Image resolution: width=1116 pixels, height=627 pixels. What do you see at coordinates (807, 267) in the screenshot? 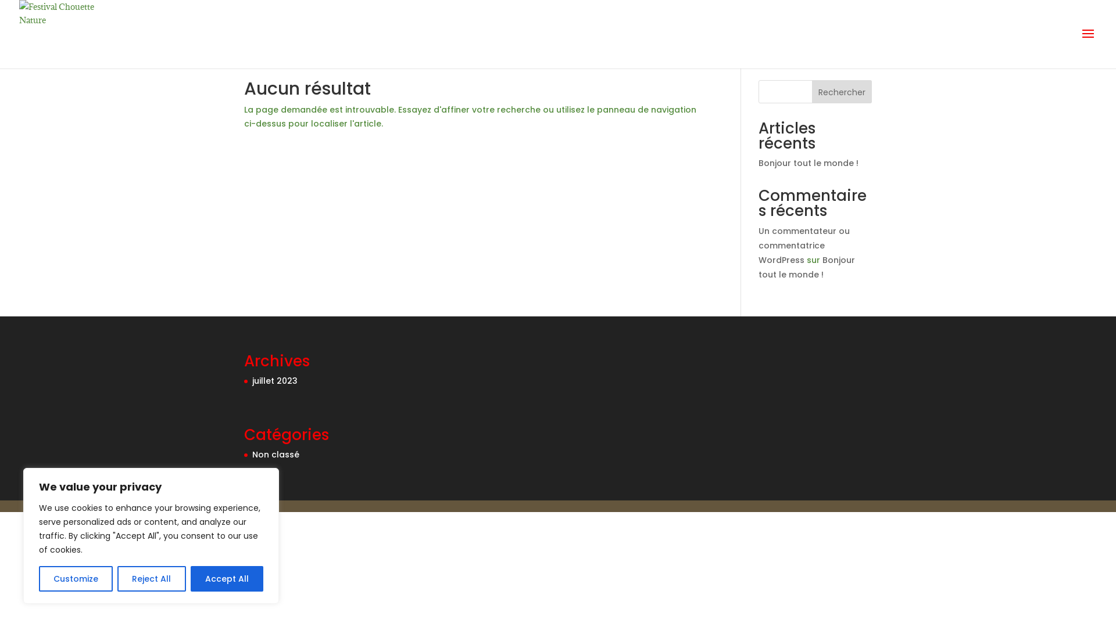
I see `Bonjour tout le monde !` at bounding box center [807, 267].